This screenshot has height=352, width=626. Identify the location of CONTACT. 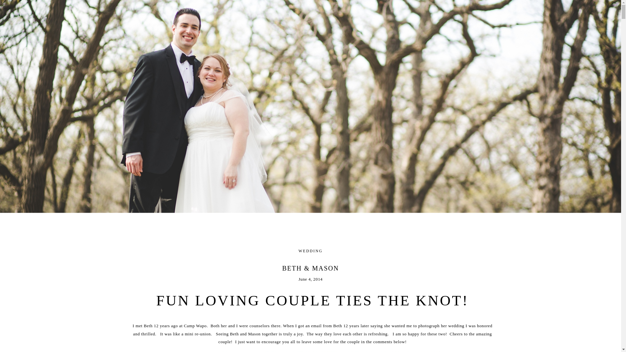
(311, 8).